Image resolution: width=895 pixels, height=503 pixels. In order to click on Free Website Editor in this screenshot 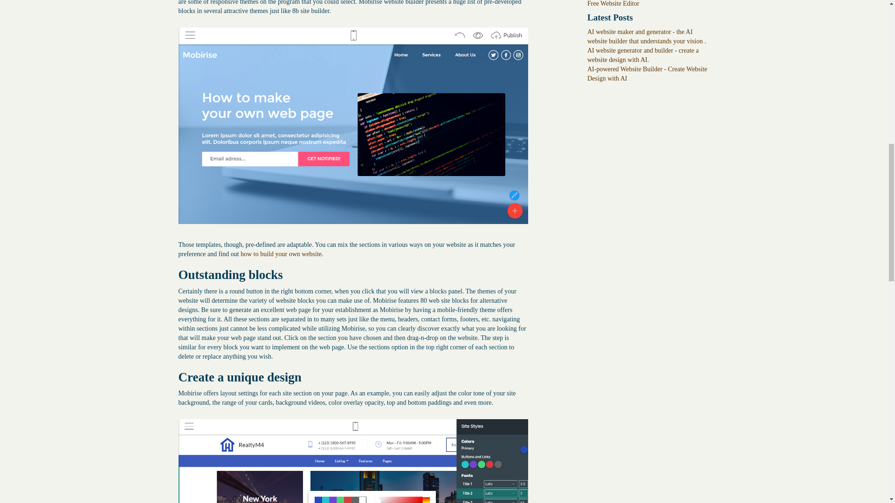, I will do `click(613, 4)`.